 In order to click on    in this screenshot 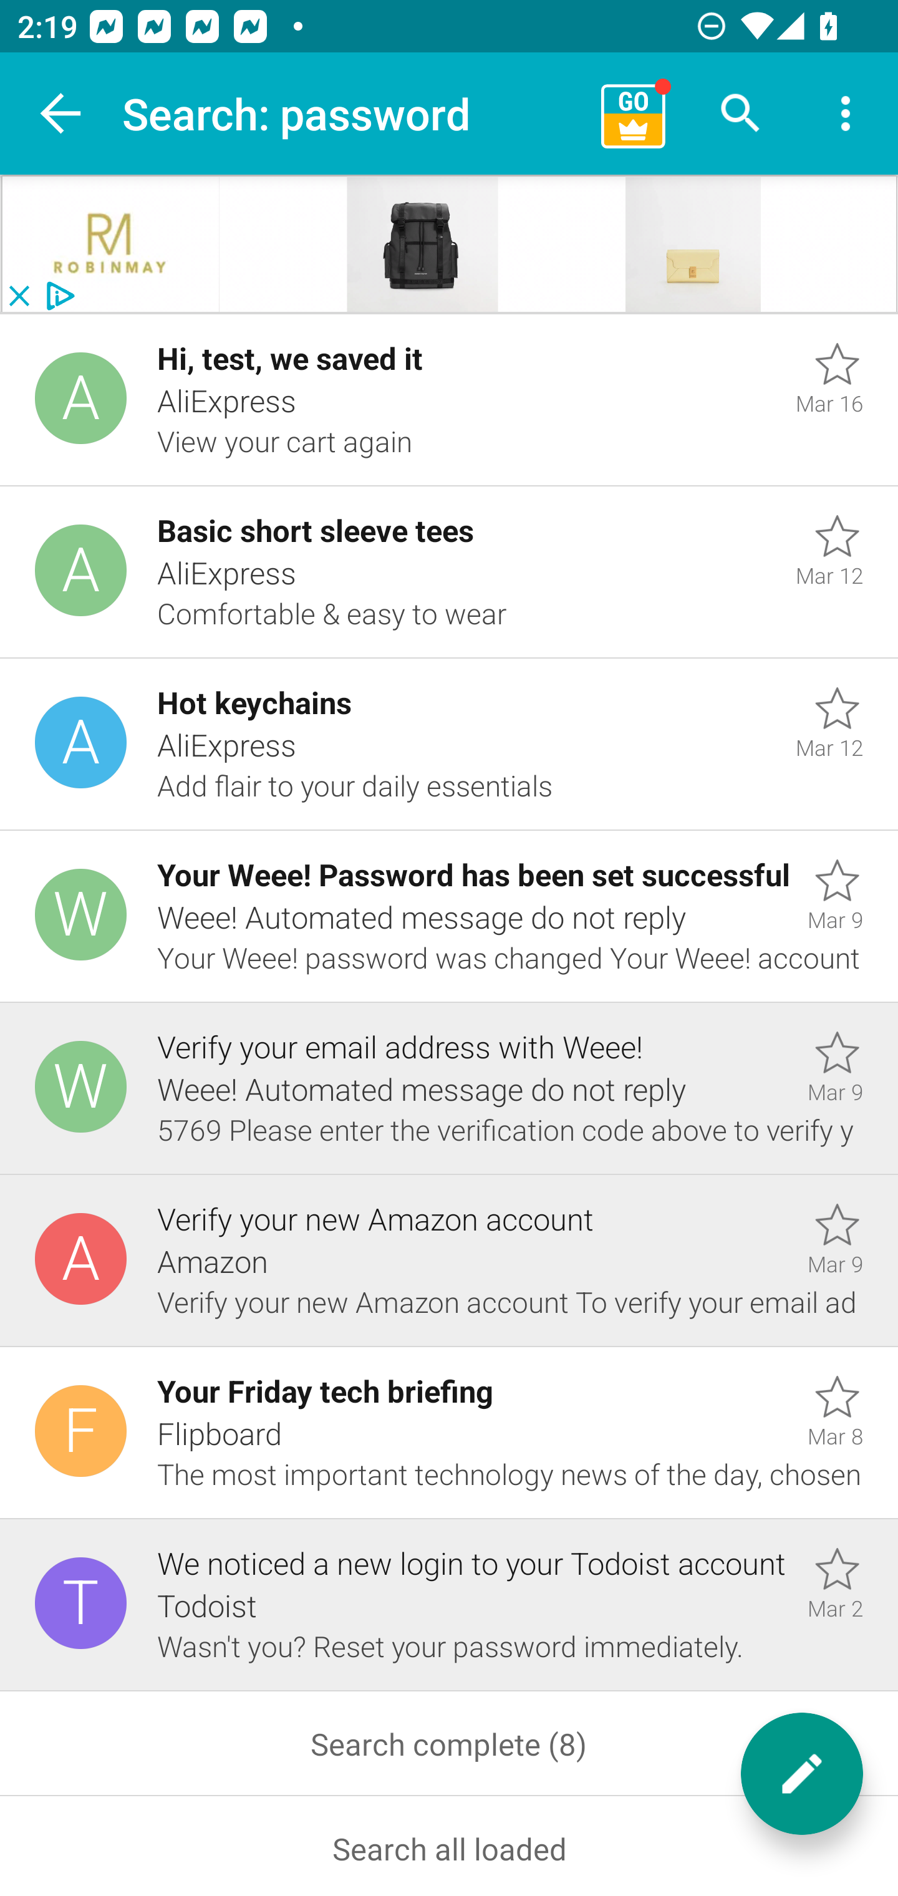, I will do `click(693, 244)`.